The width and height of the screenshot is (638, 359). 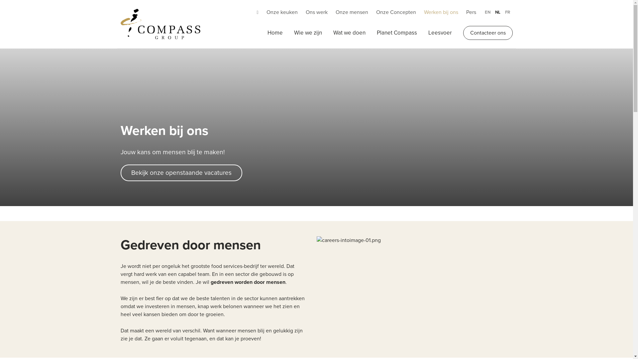 I want to click on Bekijk onze openstaande vacatures, so click(x=181, y=173).